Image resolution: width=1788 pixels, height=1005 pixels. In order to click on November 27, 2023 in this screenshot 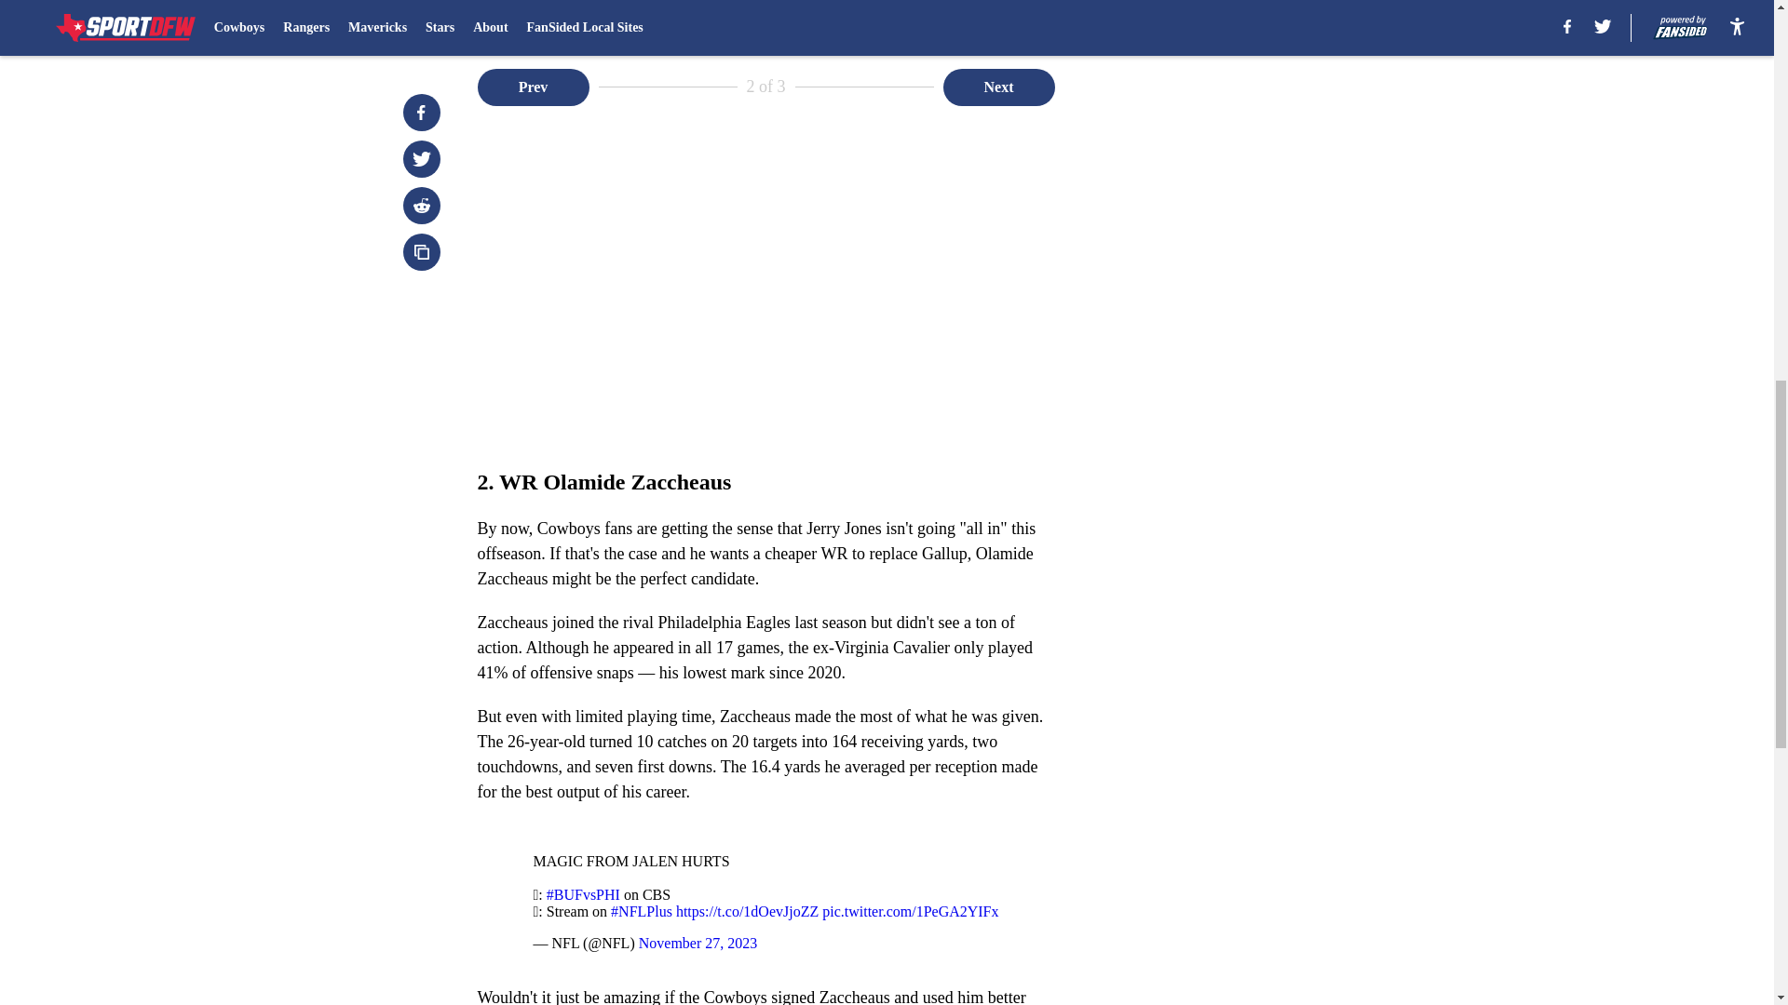, I will do `click(698, 943)`.